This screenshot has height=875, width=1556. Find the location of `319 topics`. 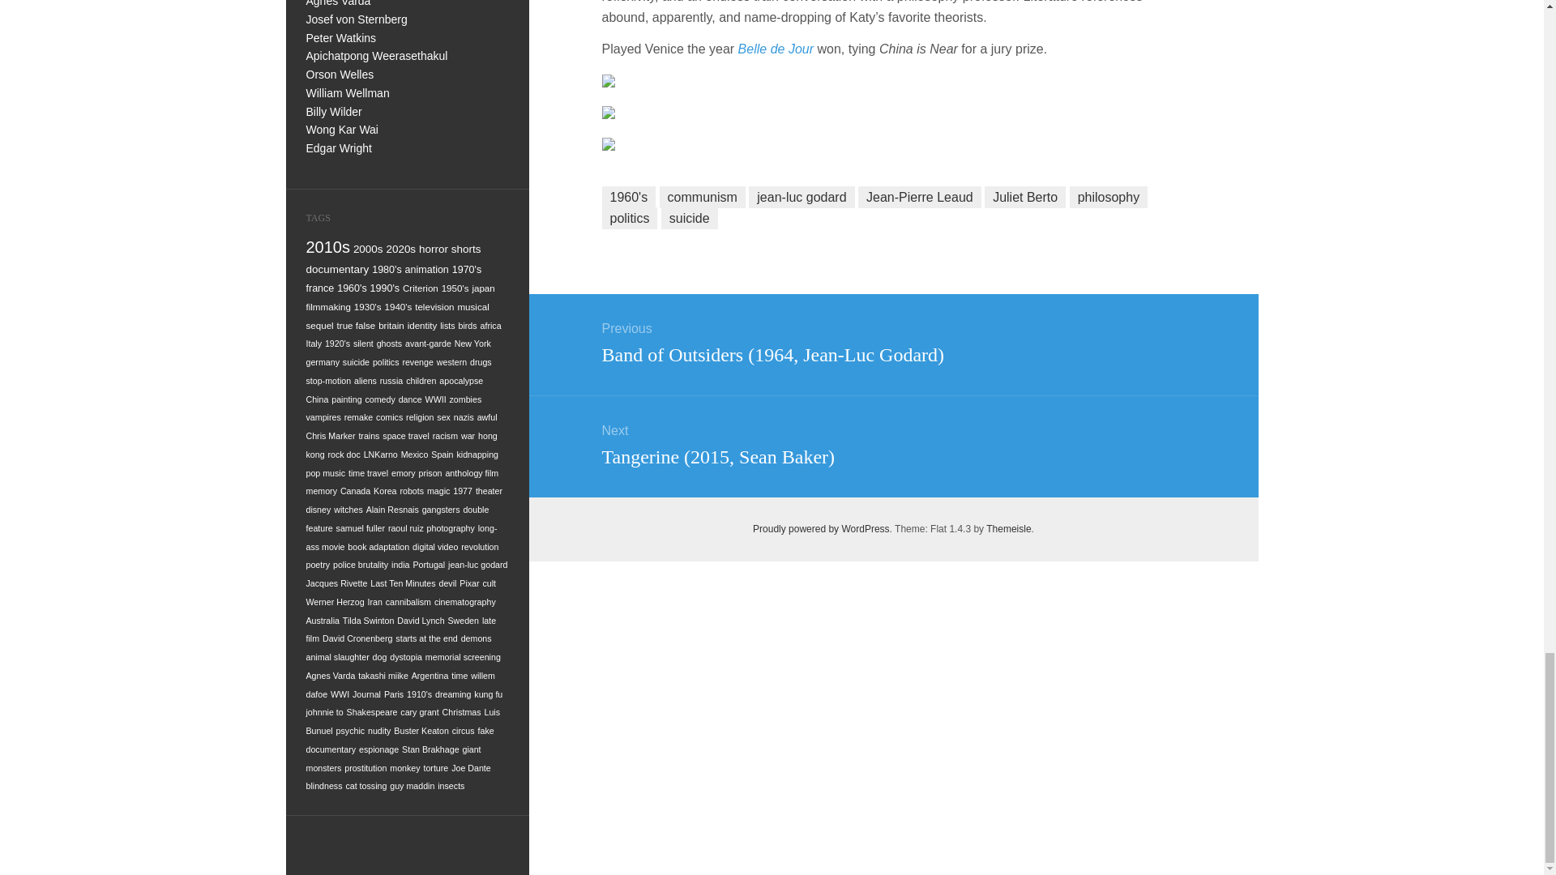

319 topics is located at coordinates (338, 269).